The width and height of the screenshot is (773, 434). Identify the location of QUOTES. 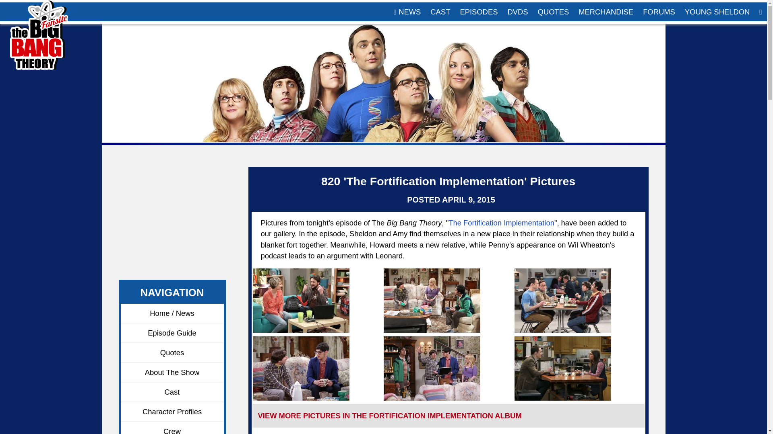
(554, 12).